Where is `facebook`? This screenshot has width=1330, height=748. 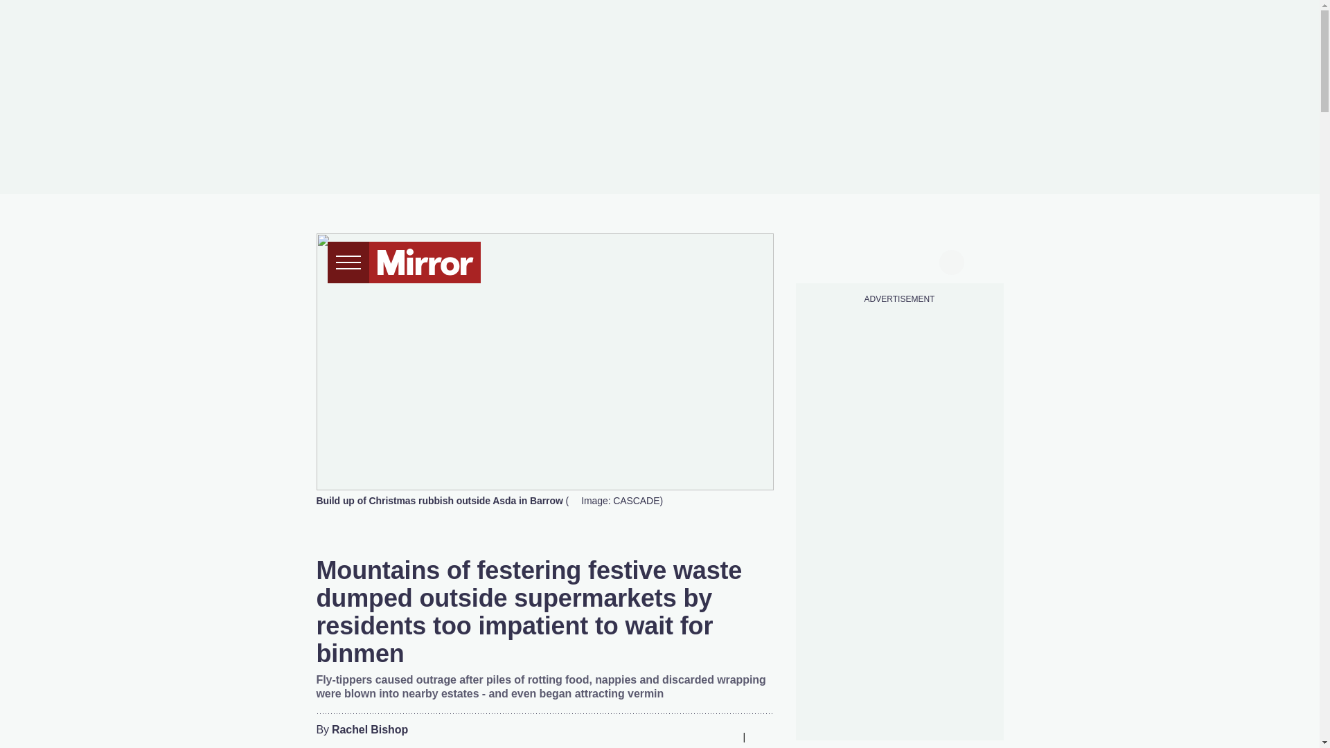 facebook is located at coordinates (819, 260).